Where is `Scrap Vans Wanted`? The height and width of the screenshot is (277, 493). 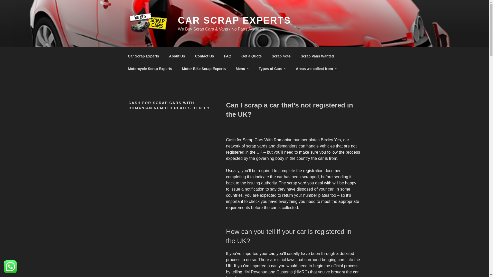
Scrap Vans Wanted is located at coordinates (317, 56).